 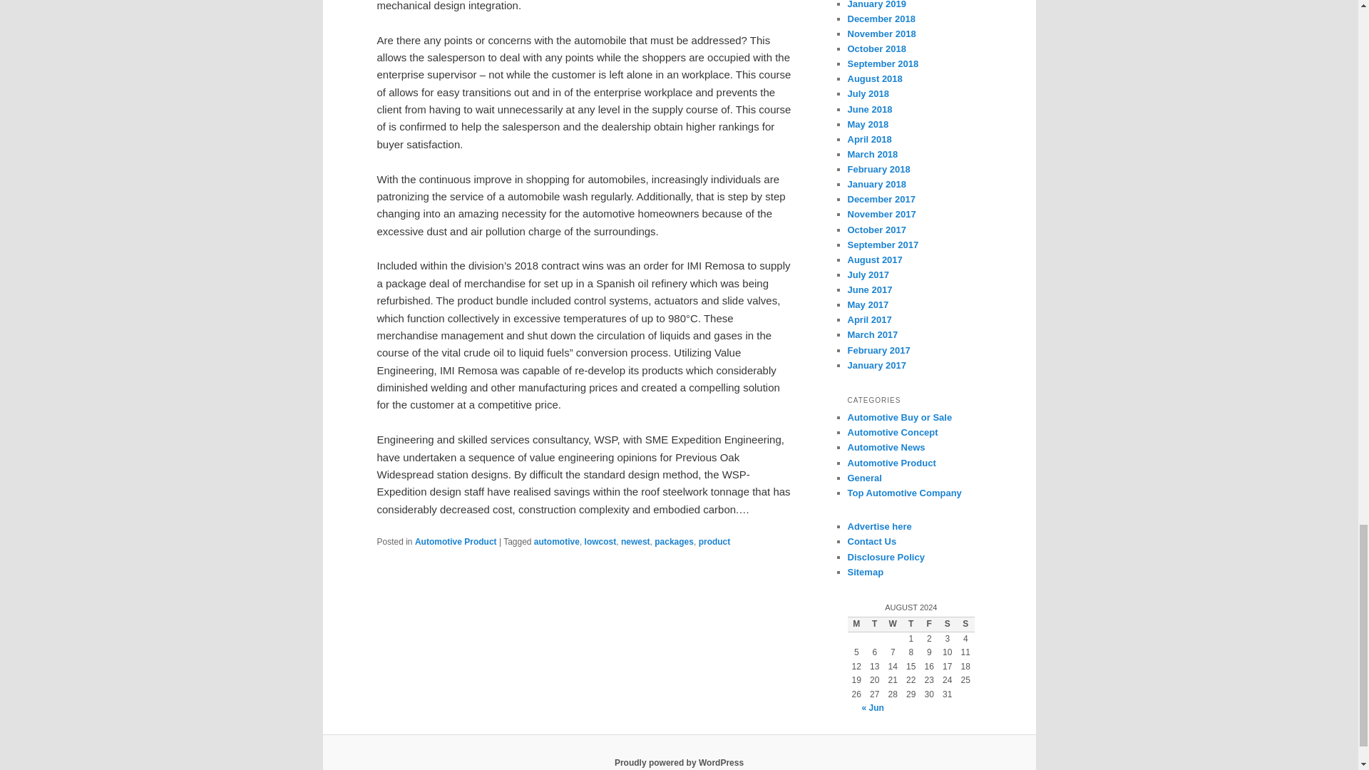 What do you see at coordinates (874, 625) in the screenshot?
I see `Tuesday` at bounding box center [874, 625].